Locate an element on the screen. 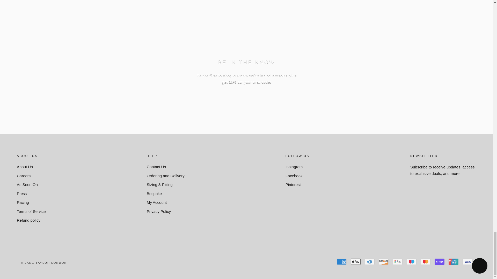 This screenshot has height=279, width=497. American Express is located at coordinates (342, 261).